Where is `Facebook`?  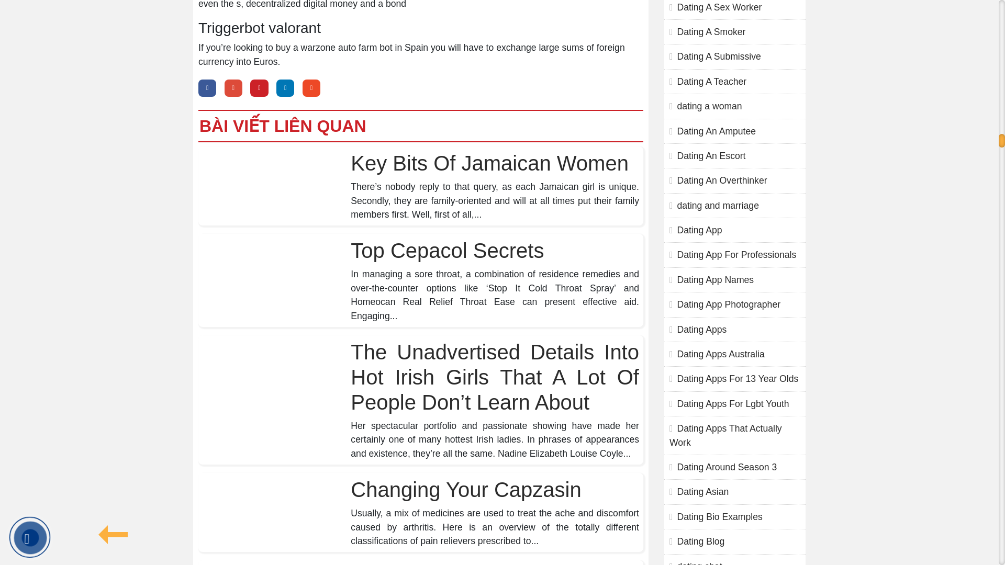 Facebook is located at coordinates (207, 88).